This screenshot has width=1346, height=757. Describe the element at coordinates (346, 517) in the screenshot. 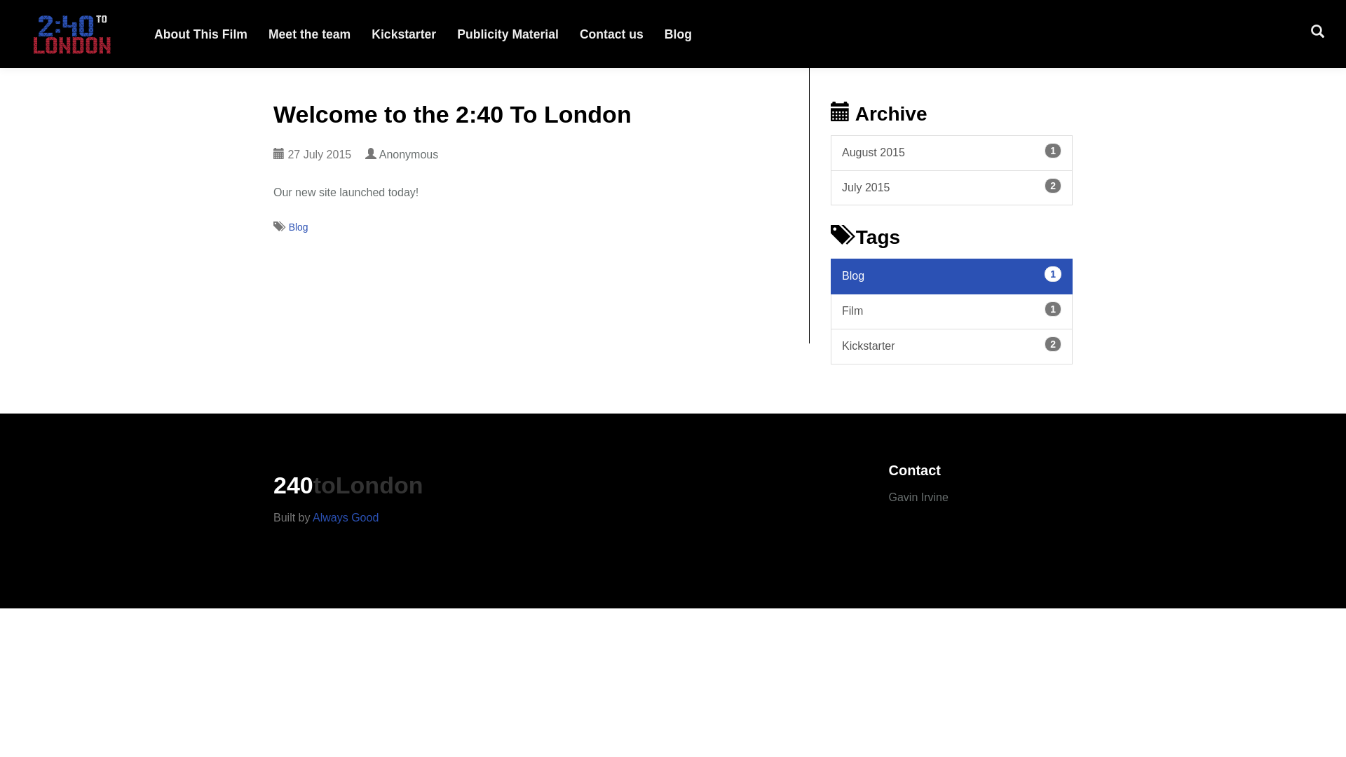

I see `Always Good` at that location.